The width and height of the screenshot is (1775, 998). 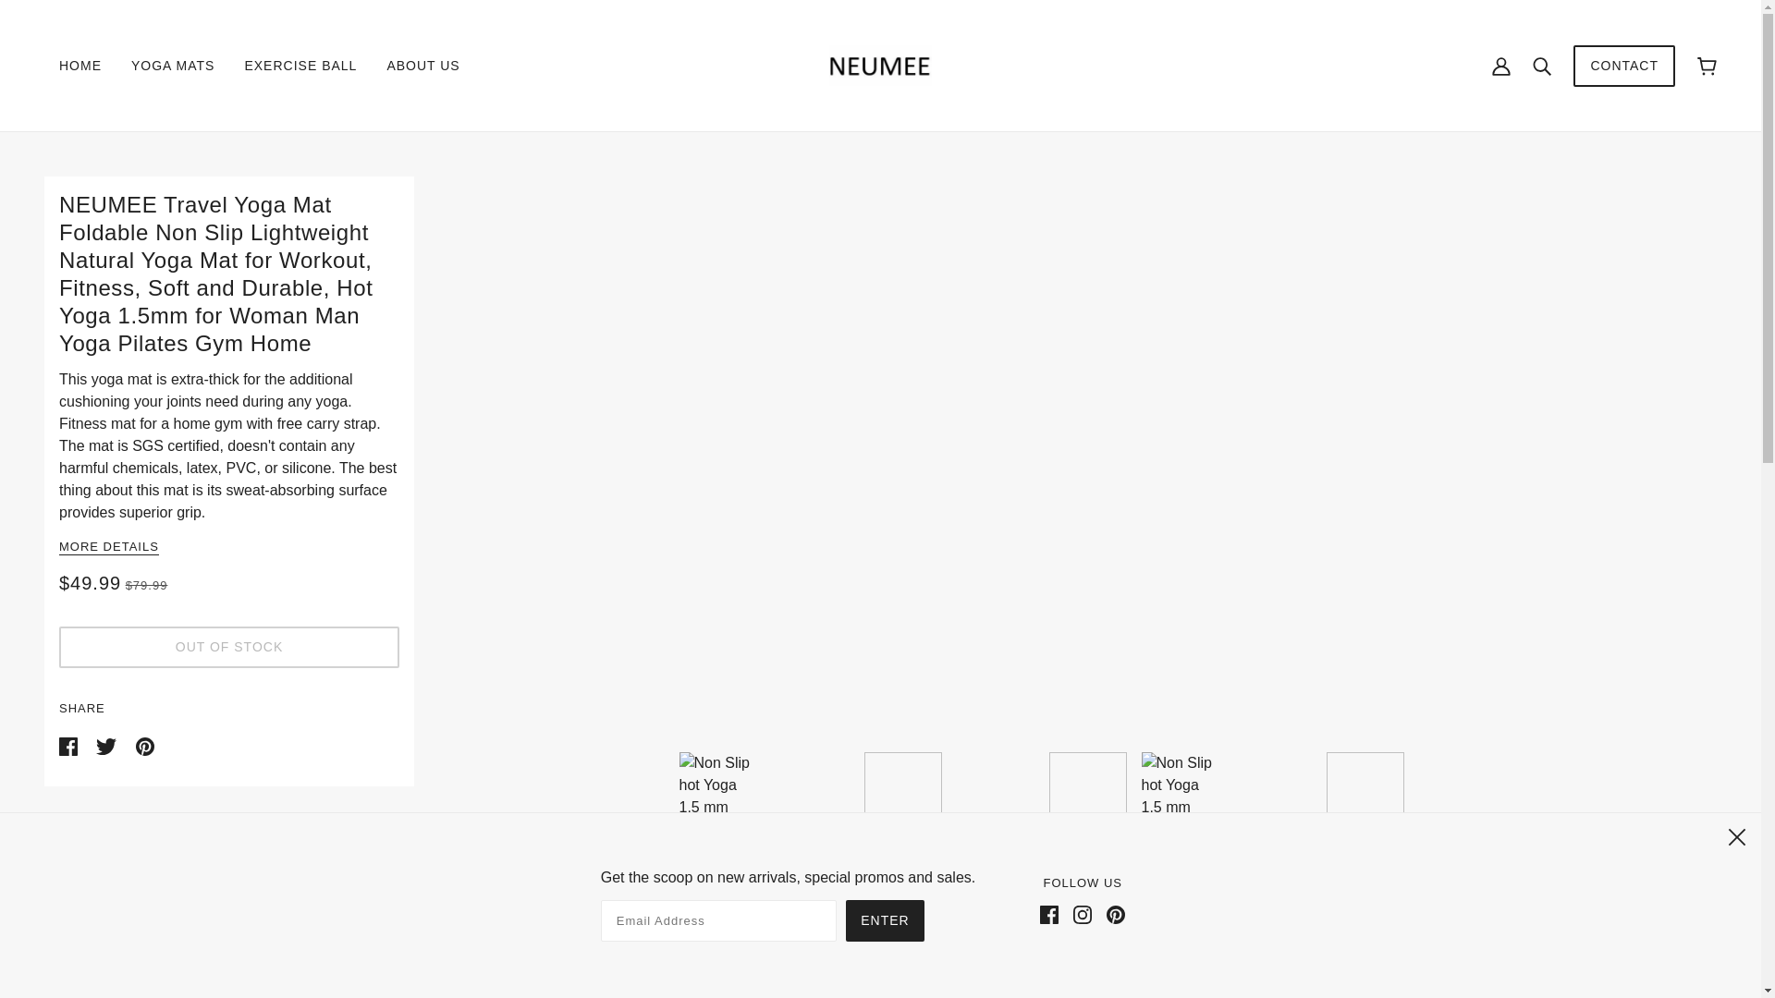 I want to click on CONTACT, so click(x=1623, y=74).